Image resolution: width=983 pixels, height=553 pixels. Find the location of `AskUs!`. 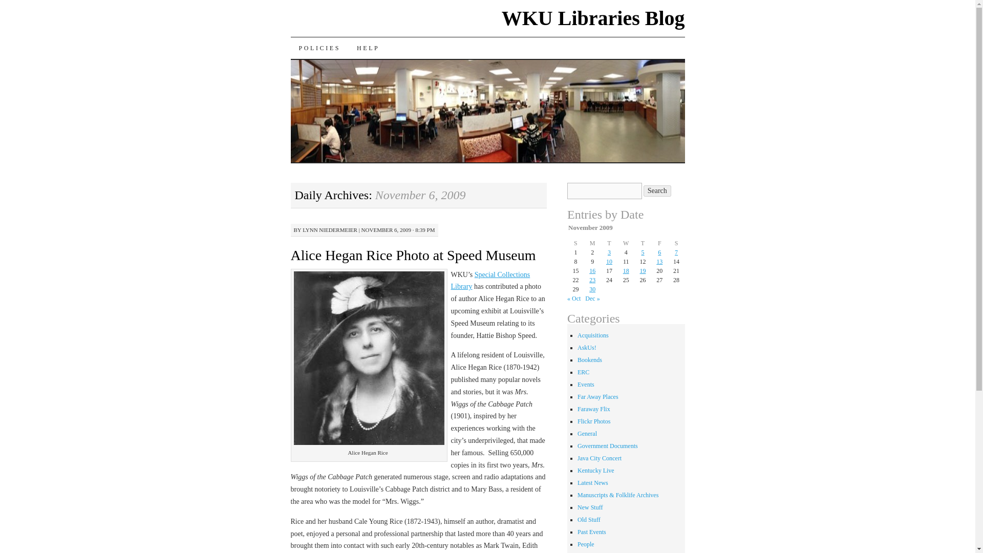

AskUs! is located at coordinates (587, 347).